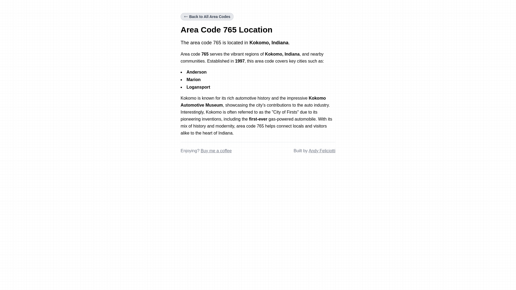 This screenshot has width=516, height=290. I want to click on Buy me a coffee, so click(216, 151).